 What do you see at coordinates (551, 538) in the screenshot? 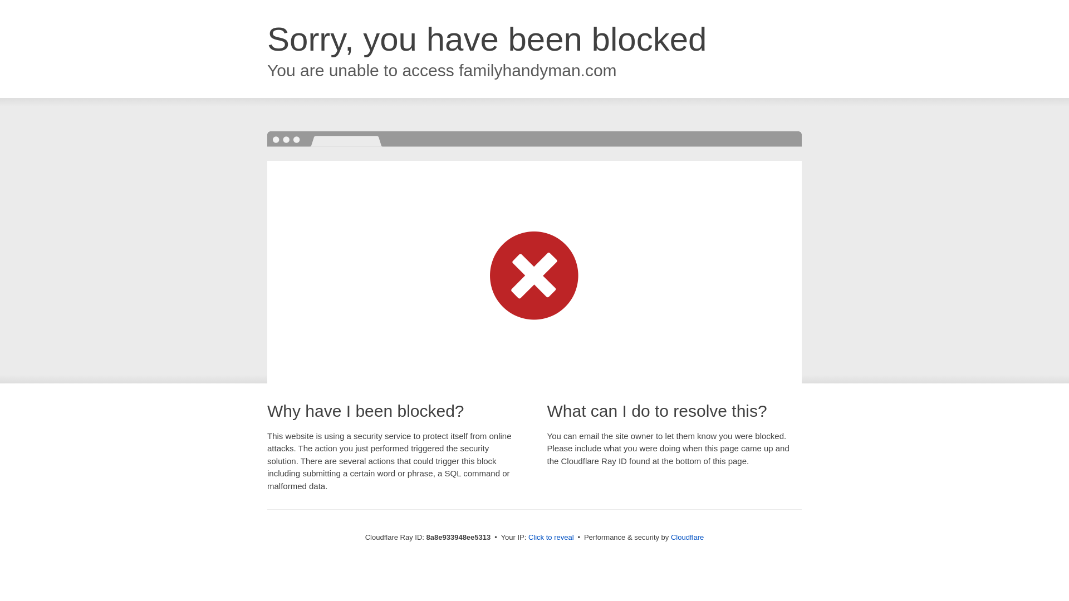
I see `Click to reveal` at bounding box center [551, 538].